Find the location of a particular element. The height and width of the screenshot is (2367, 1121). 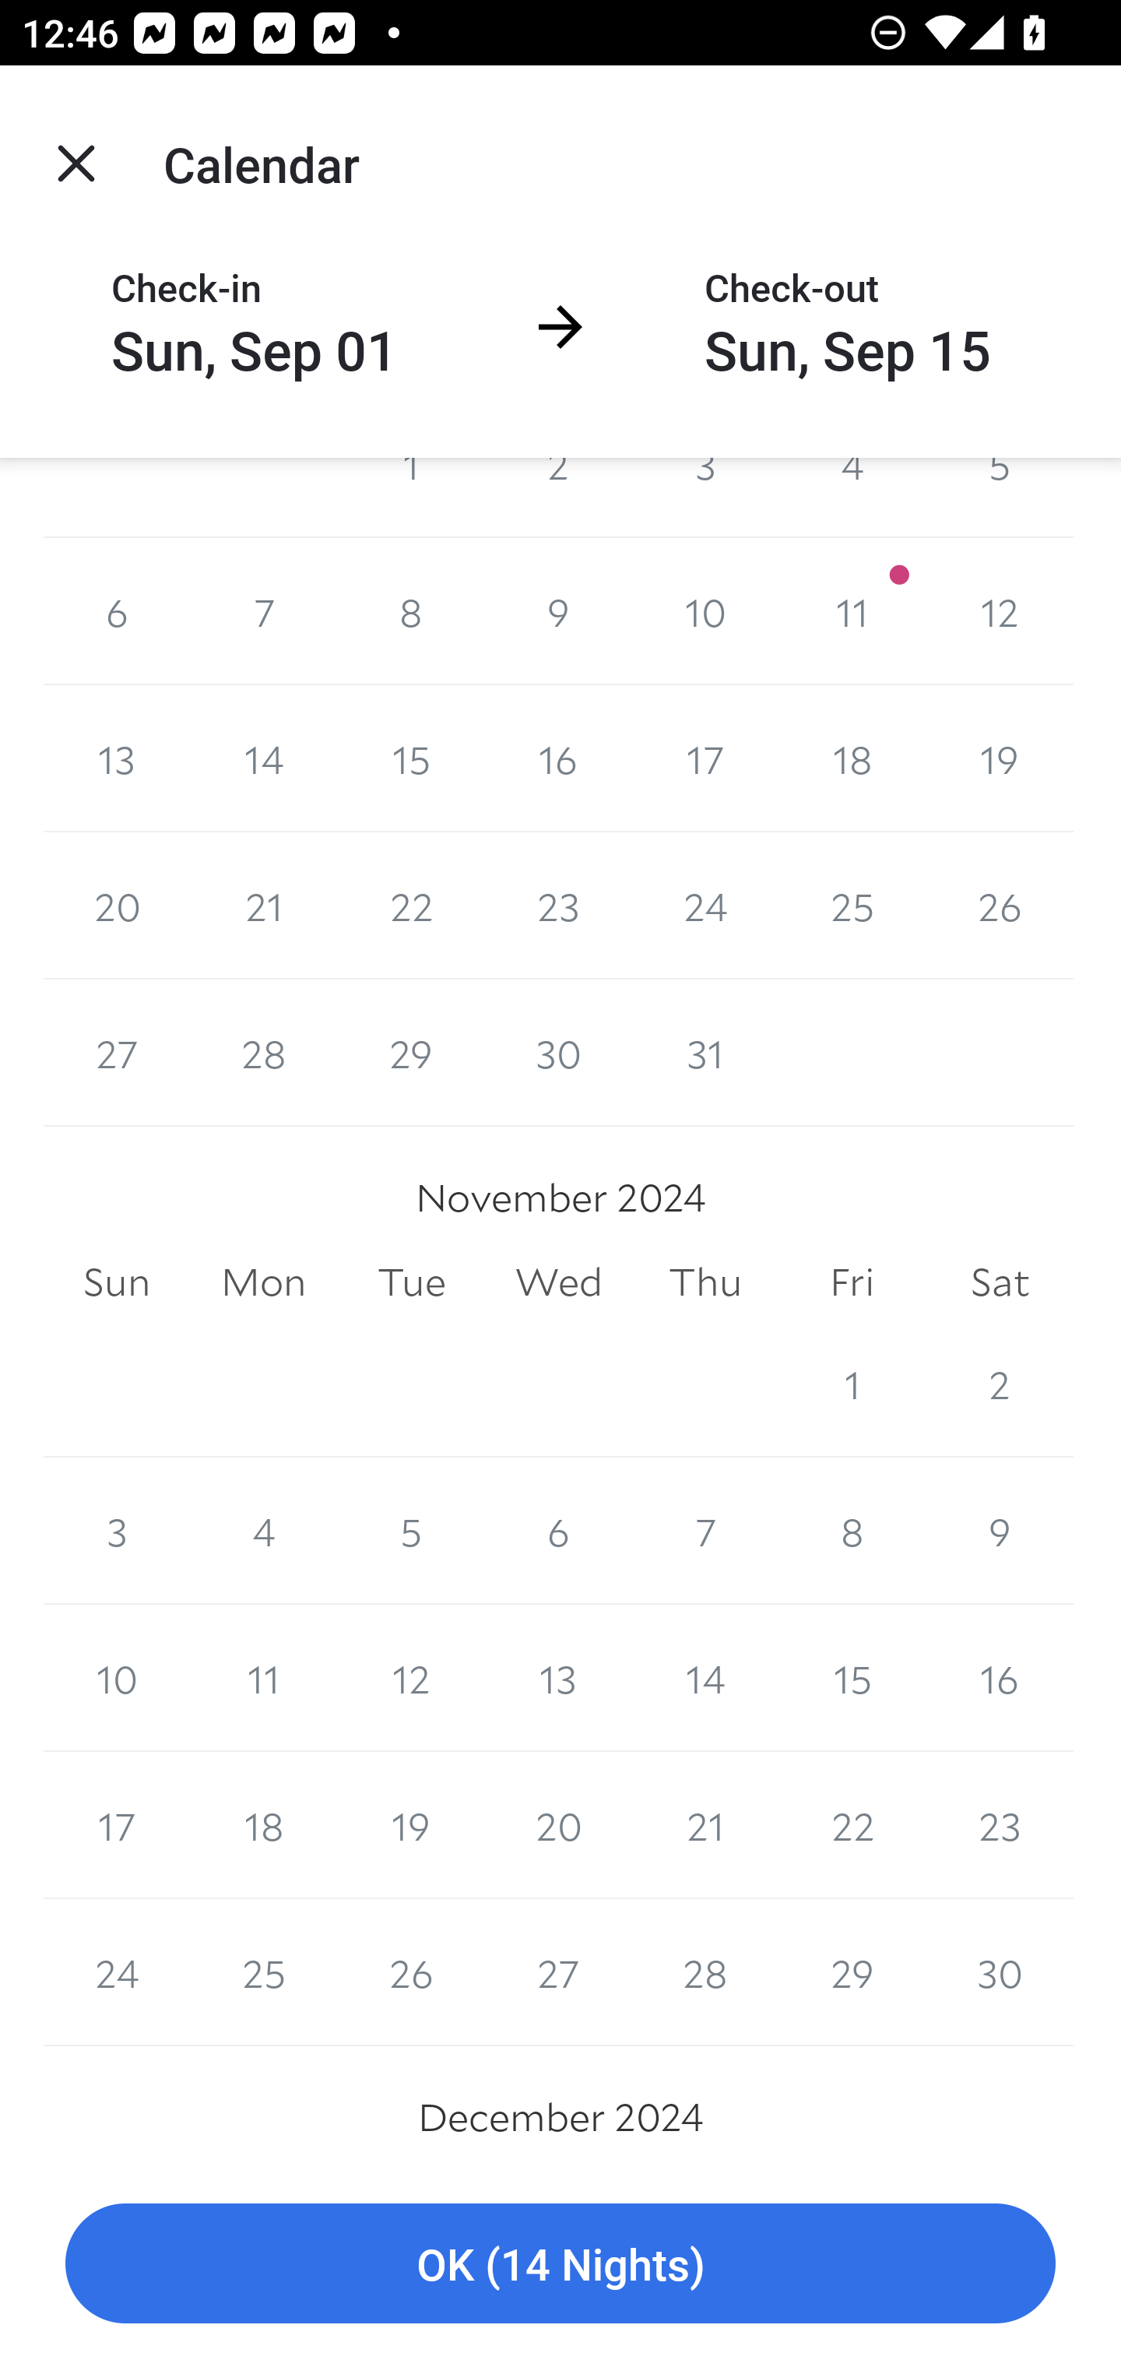

19 19 November 2024 is located at coordinates (411, 1825).